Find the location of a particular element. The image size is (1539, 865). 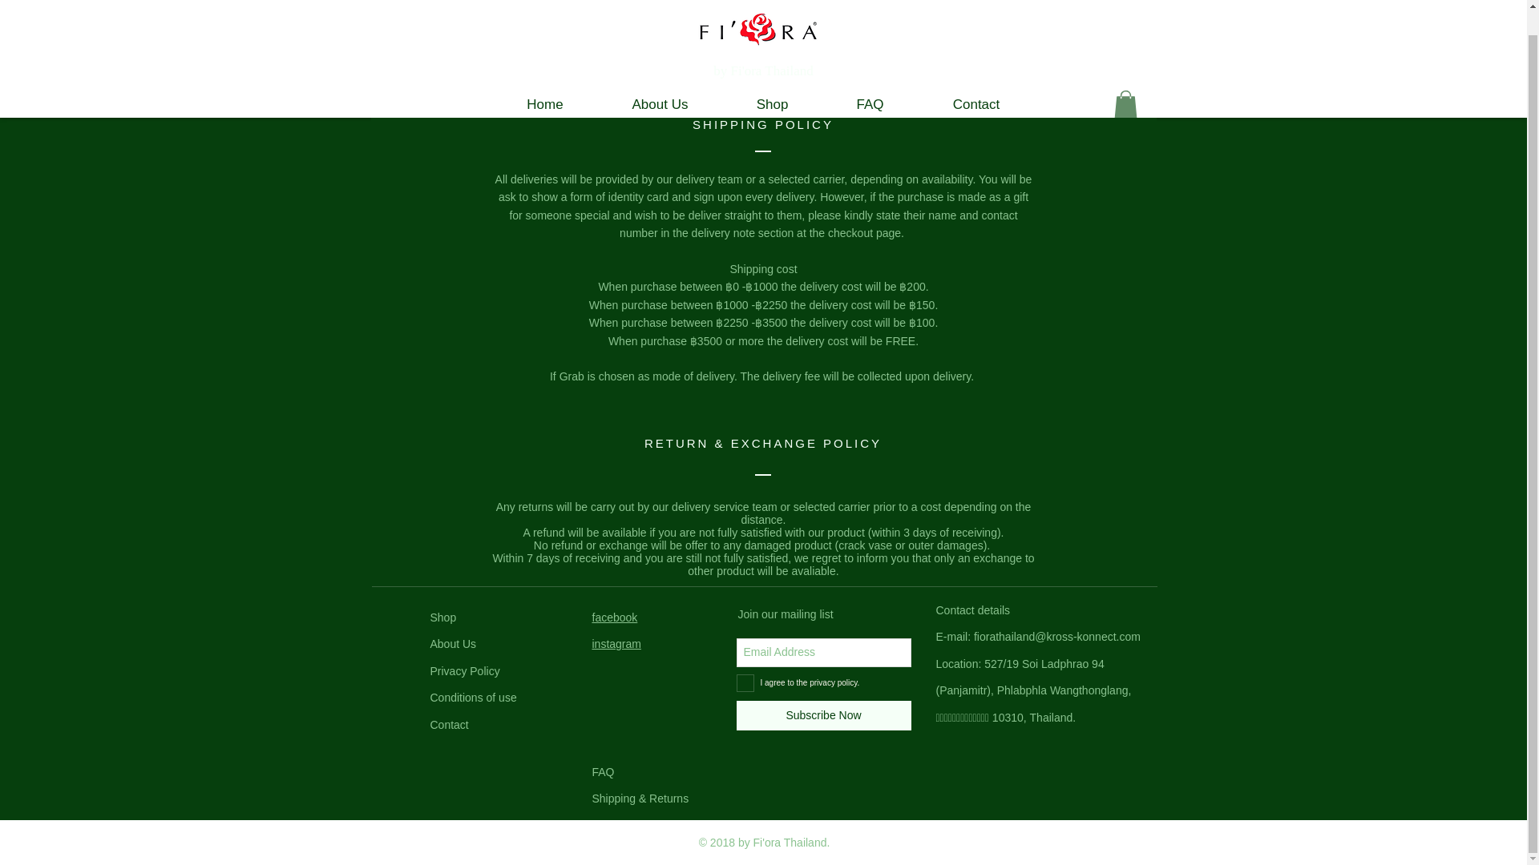

Shop is located at coordinates (773, 104).